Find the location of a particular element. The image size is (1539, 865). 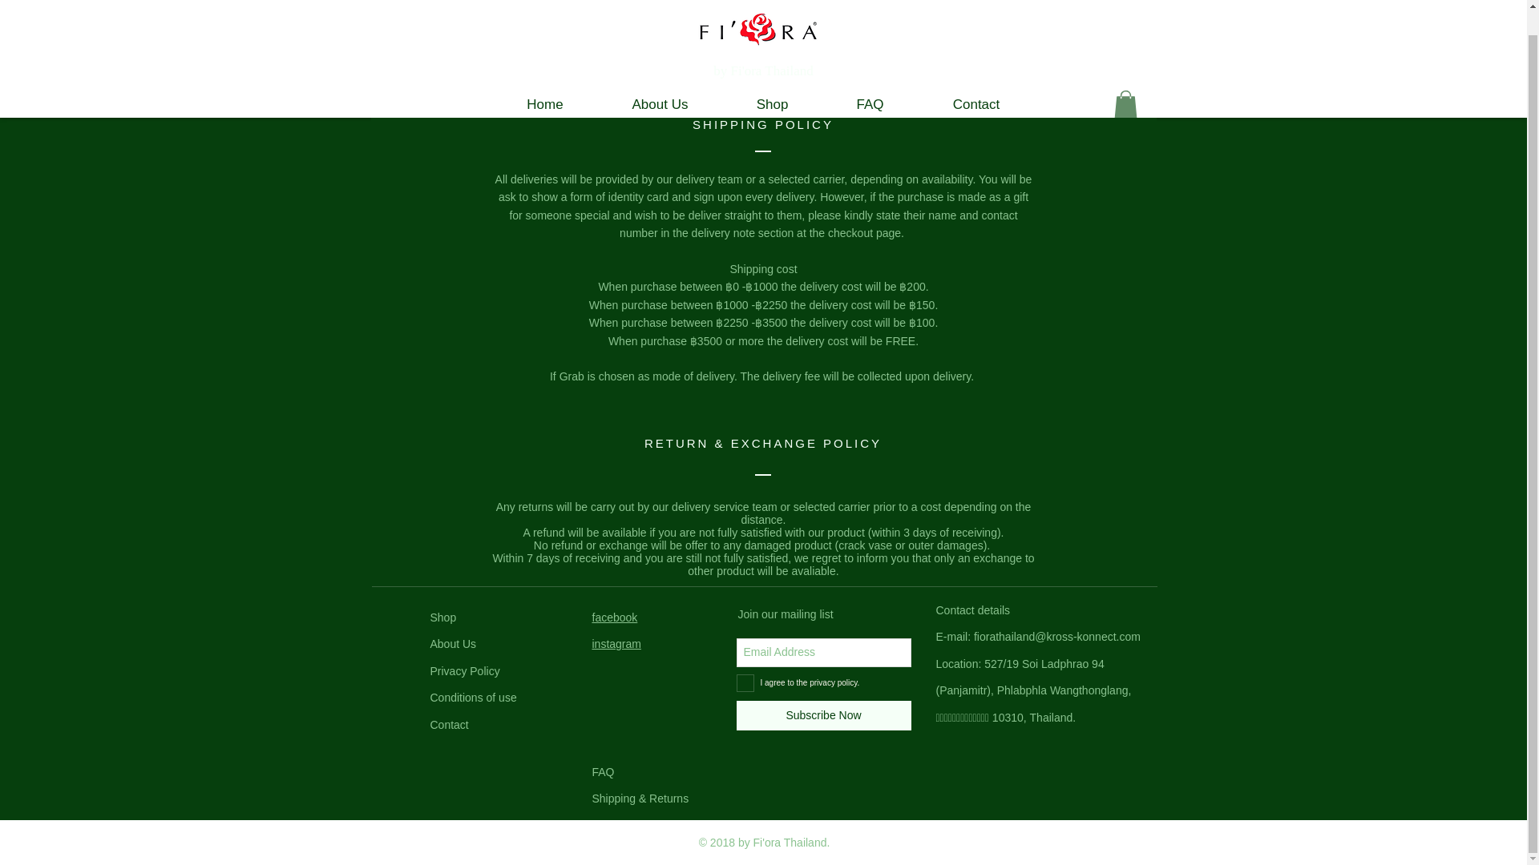

Shop is located at coordinates (773, 104).